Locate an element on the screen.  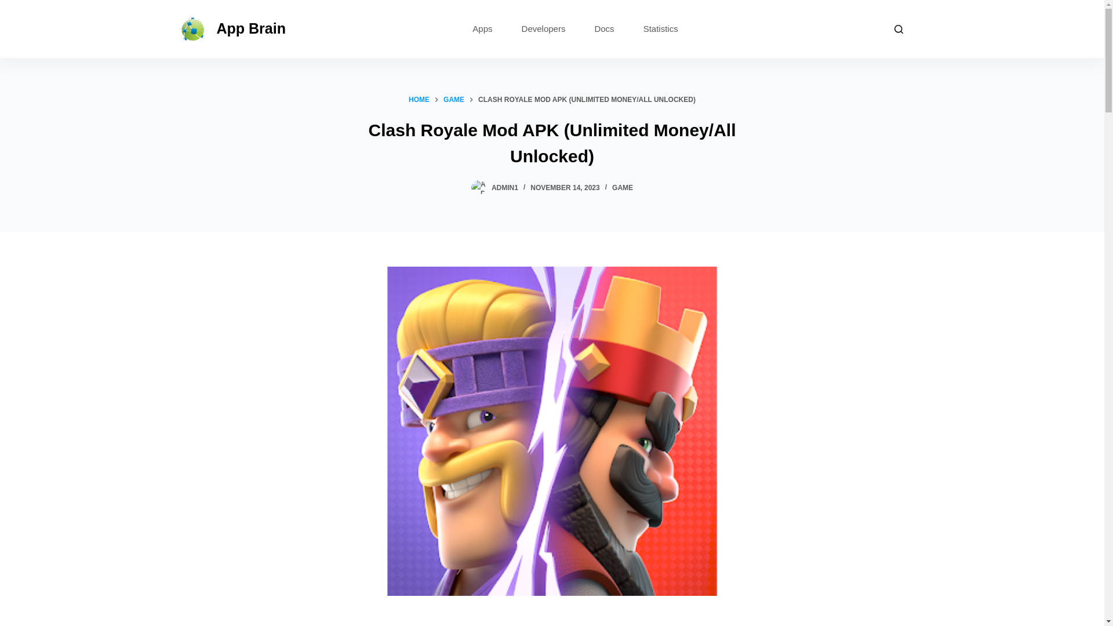
Docs is located at coordinates (604, 28).